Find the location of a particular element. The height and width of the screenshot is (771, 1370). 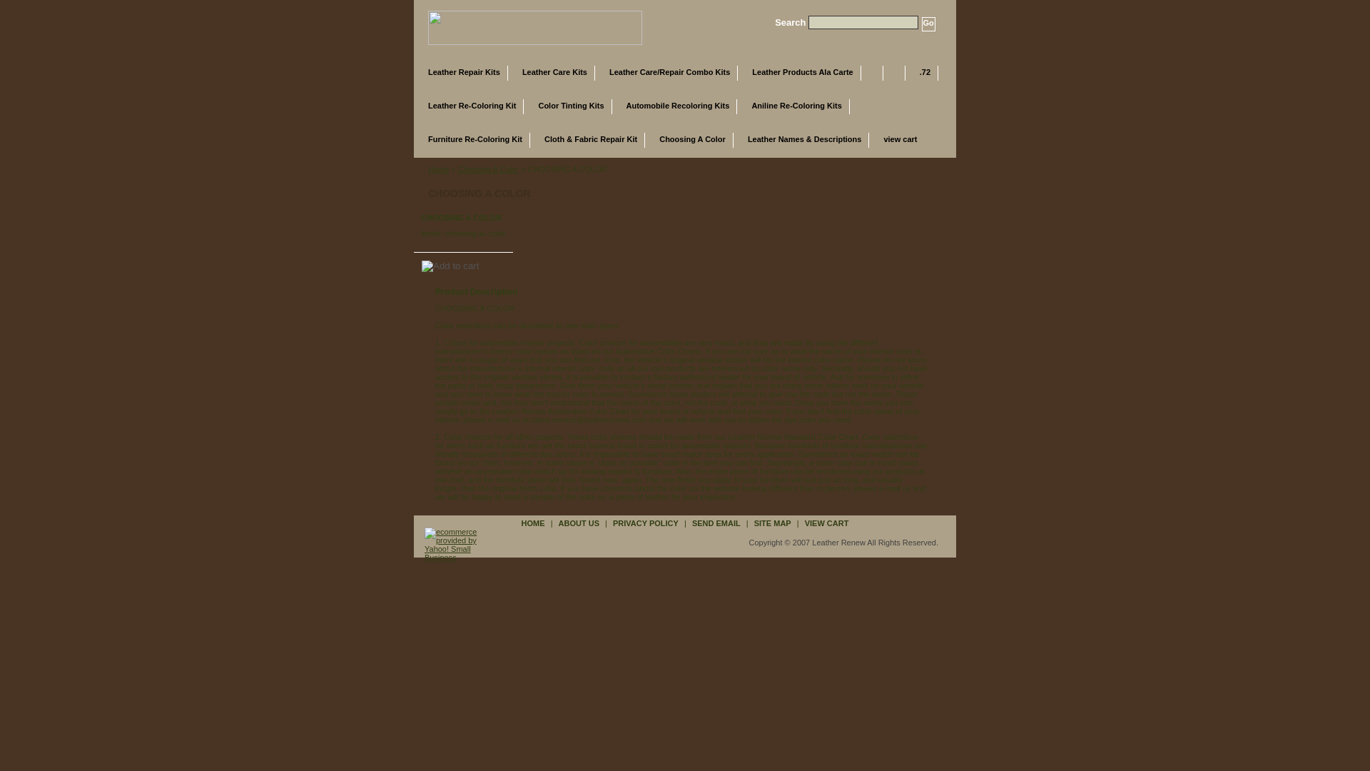

Choosing A Color is located at coordinates (692, 140).